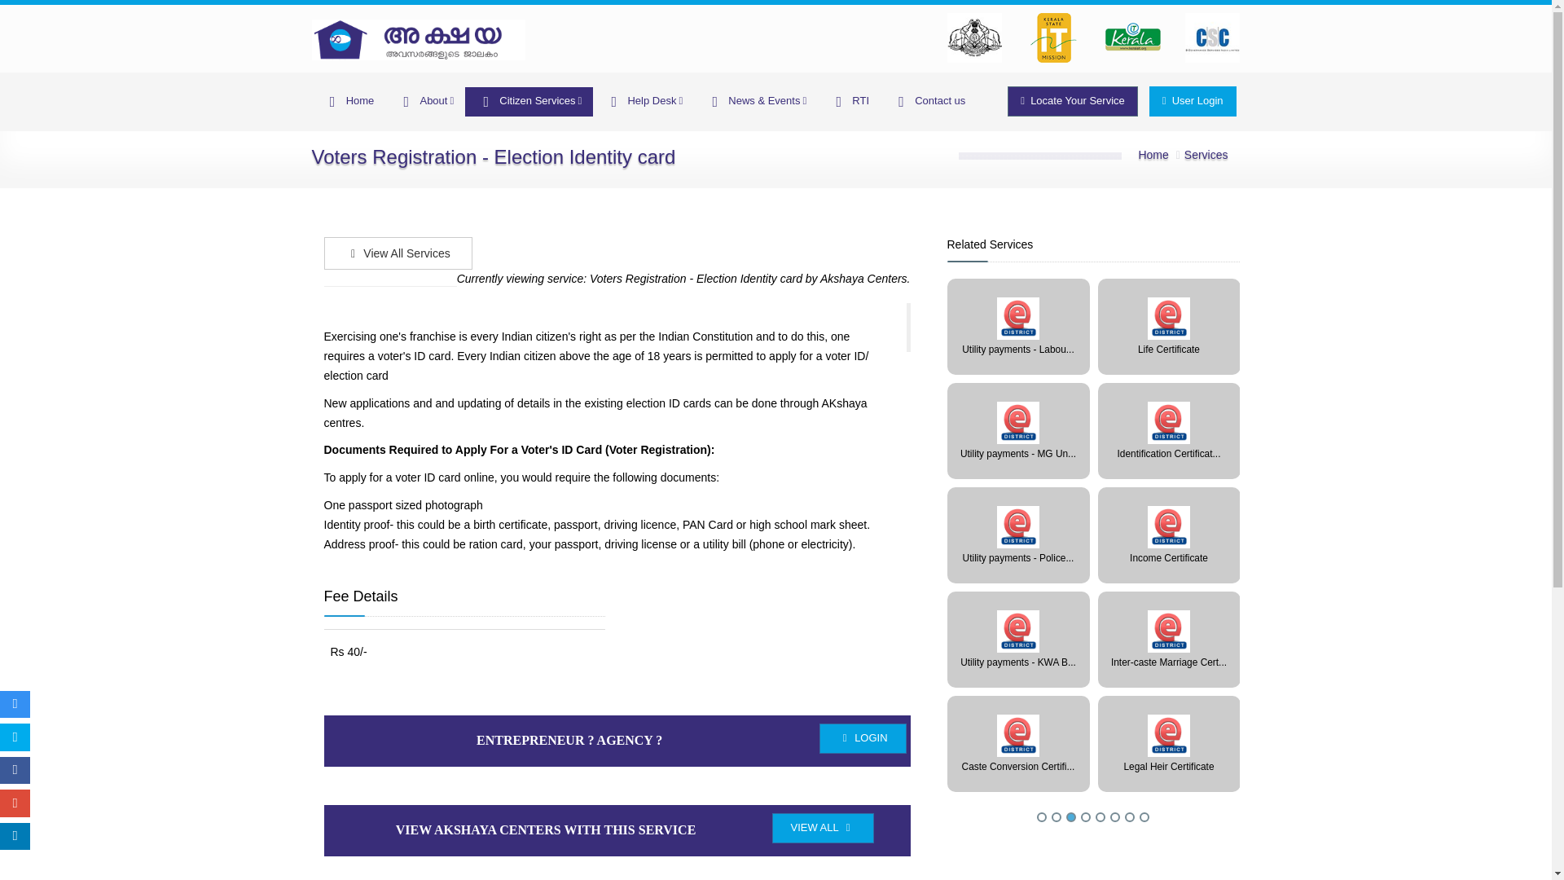 Image resolution: width=1564 pixels, height=880 pixels. I want to click on About, so click(424, 101).